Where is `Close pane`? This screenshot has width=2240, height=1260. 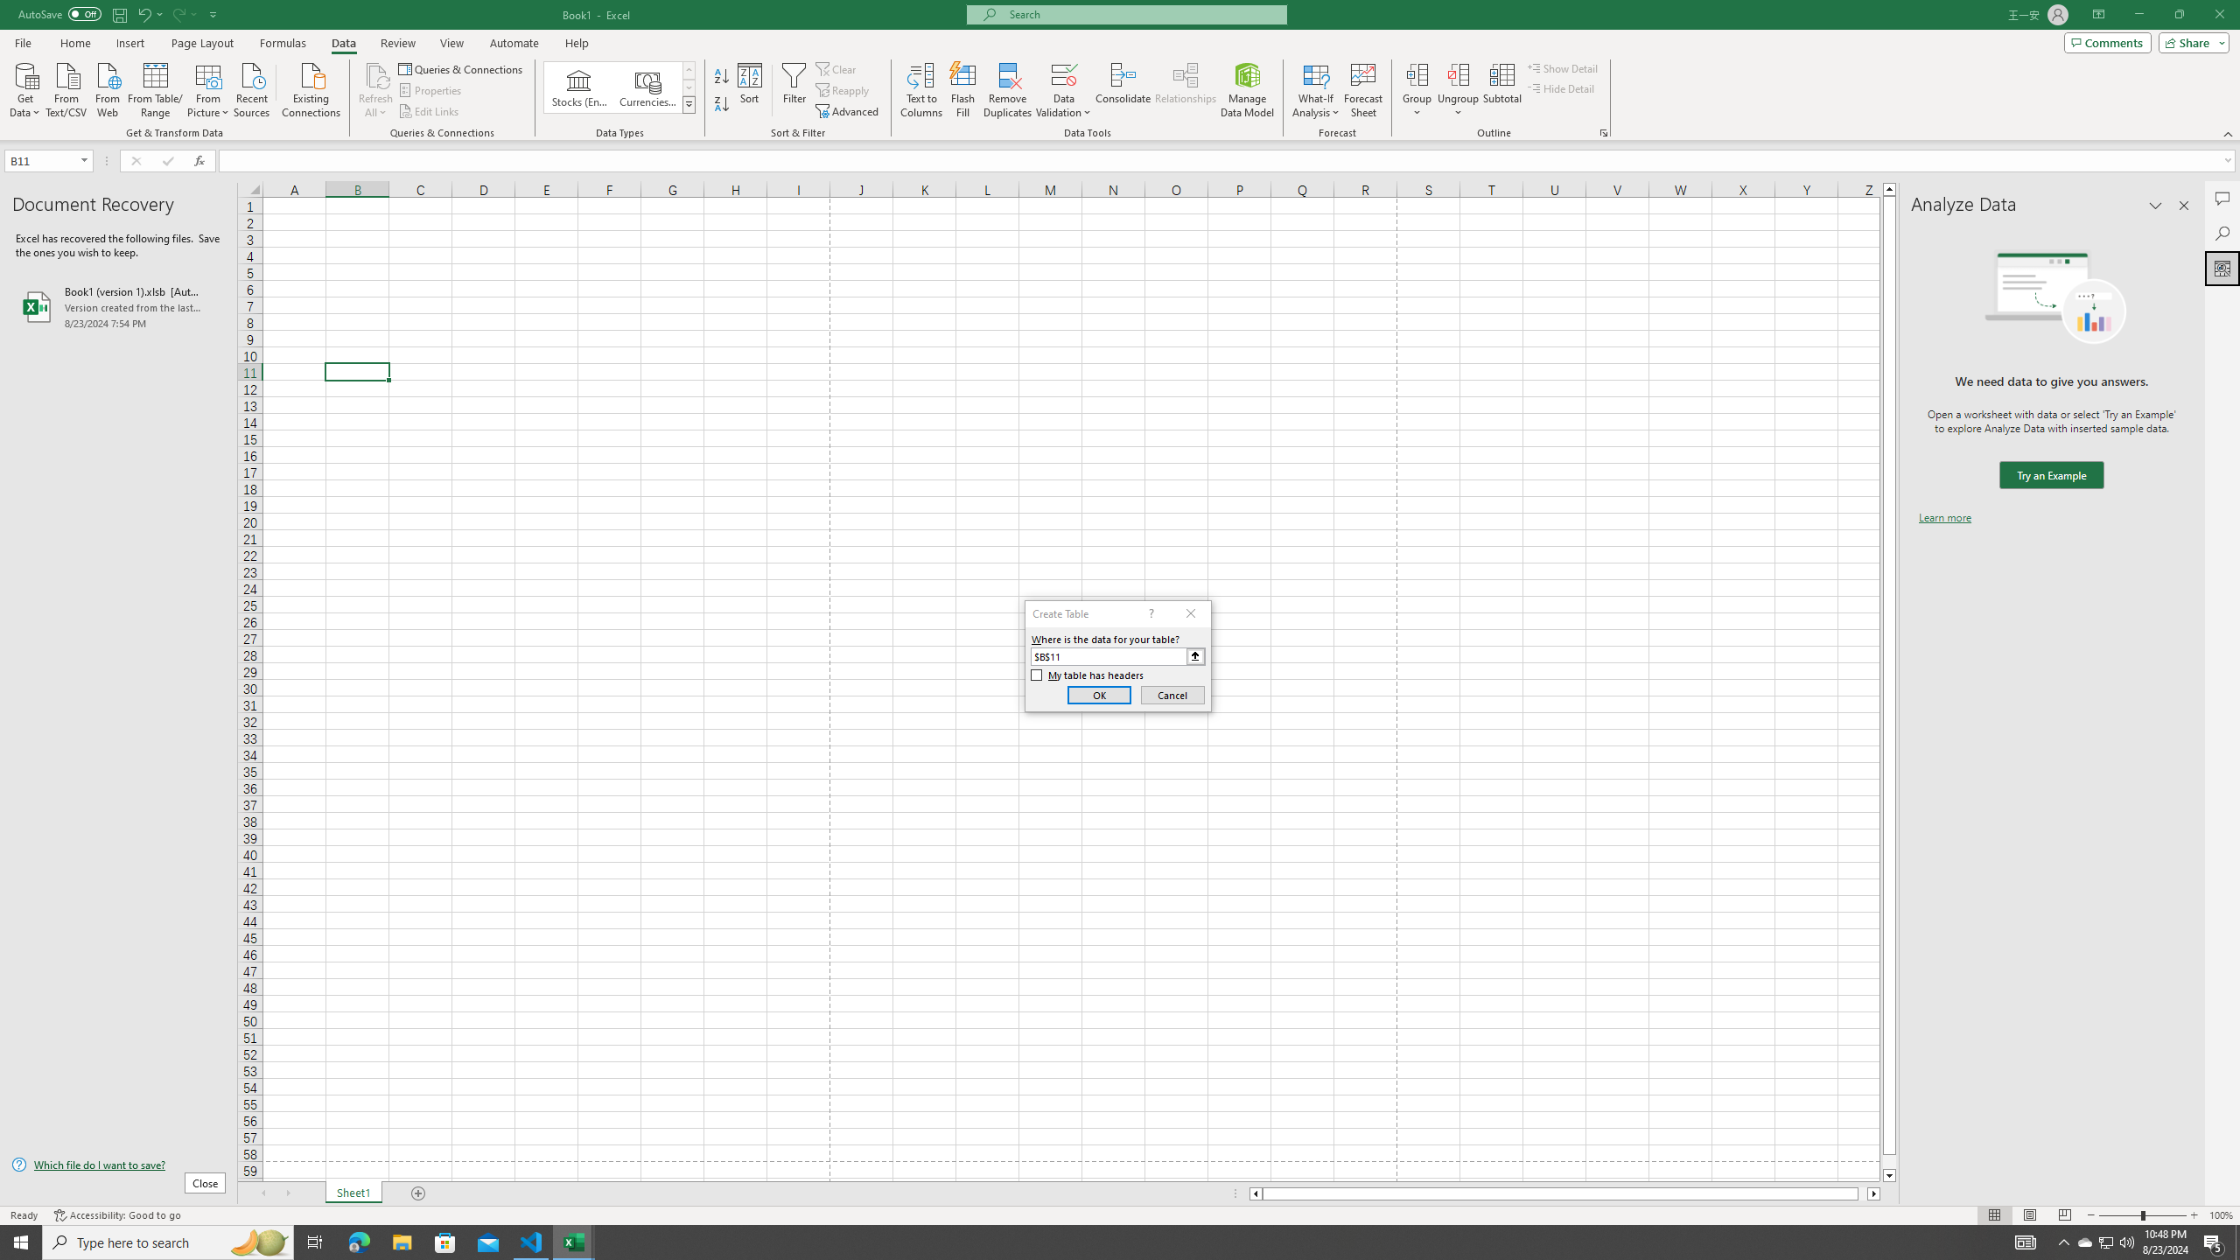
Close pane is located at coordinates (2184, 206).